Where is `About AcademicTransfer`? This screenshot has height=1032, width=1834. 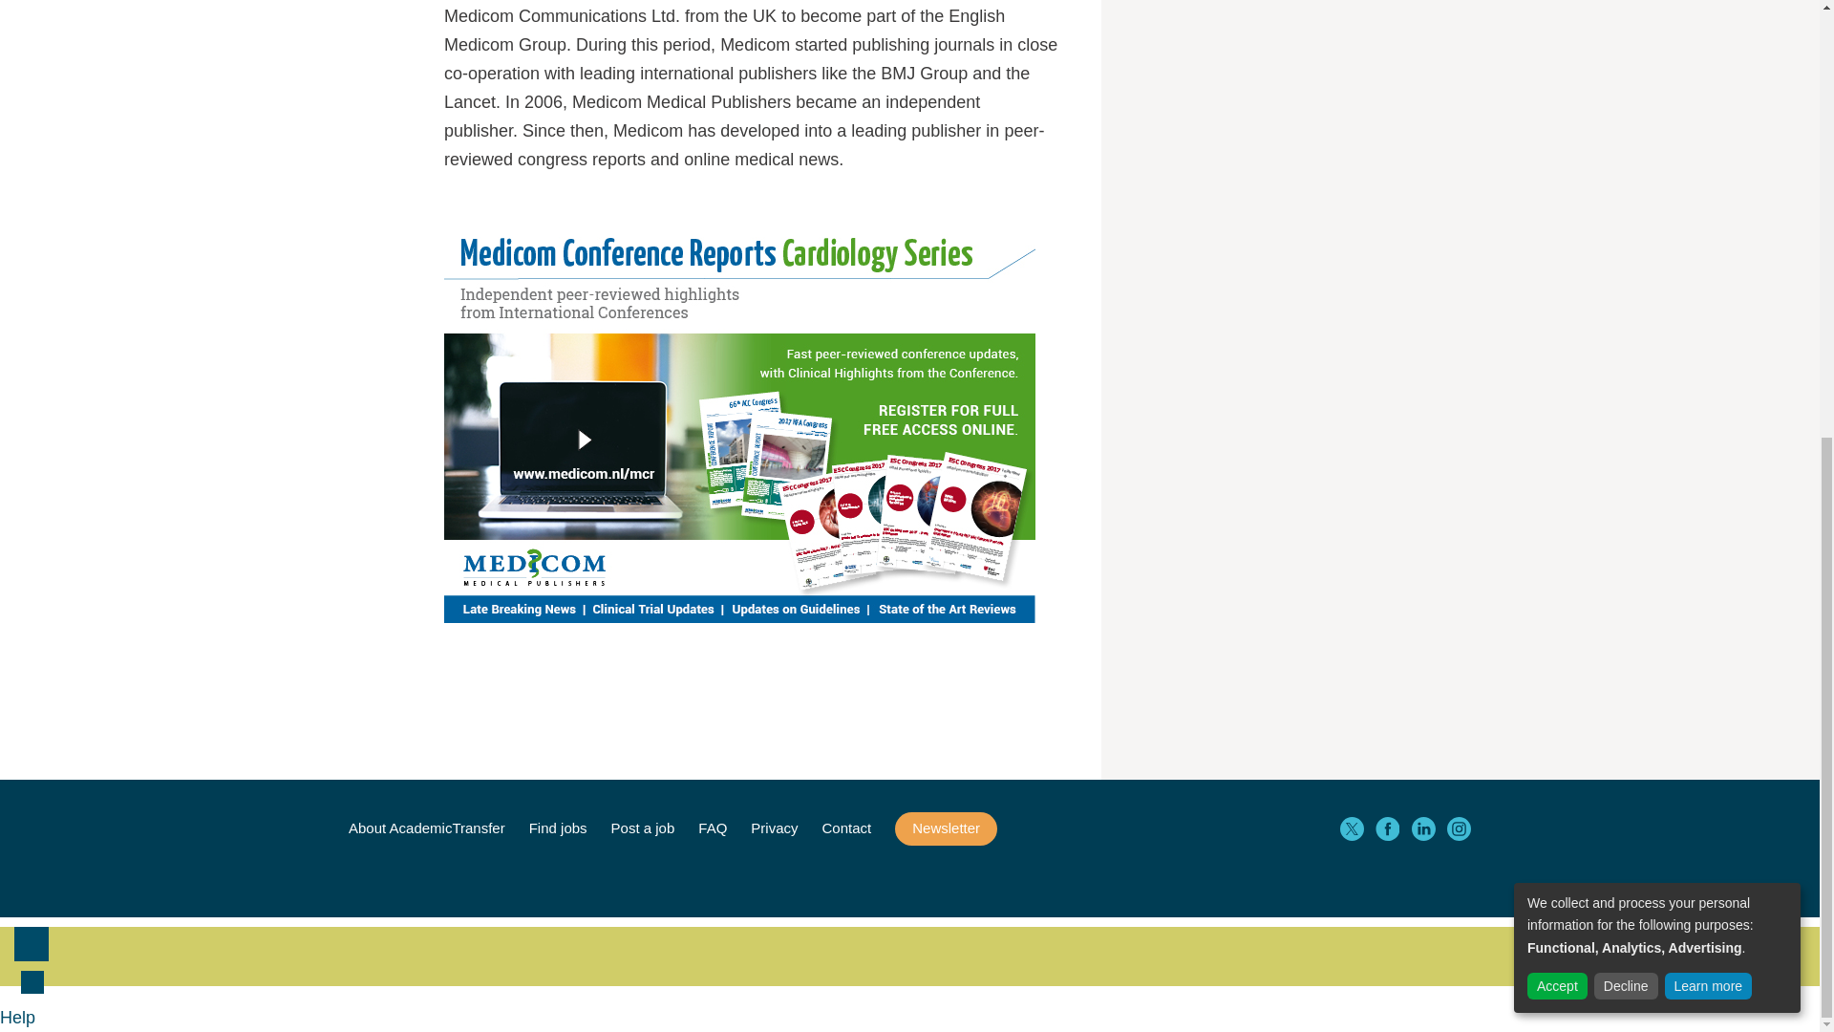 About AcademicTransfer is located at coordinates (426, 828).